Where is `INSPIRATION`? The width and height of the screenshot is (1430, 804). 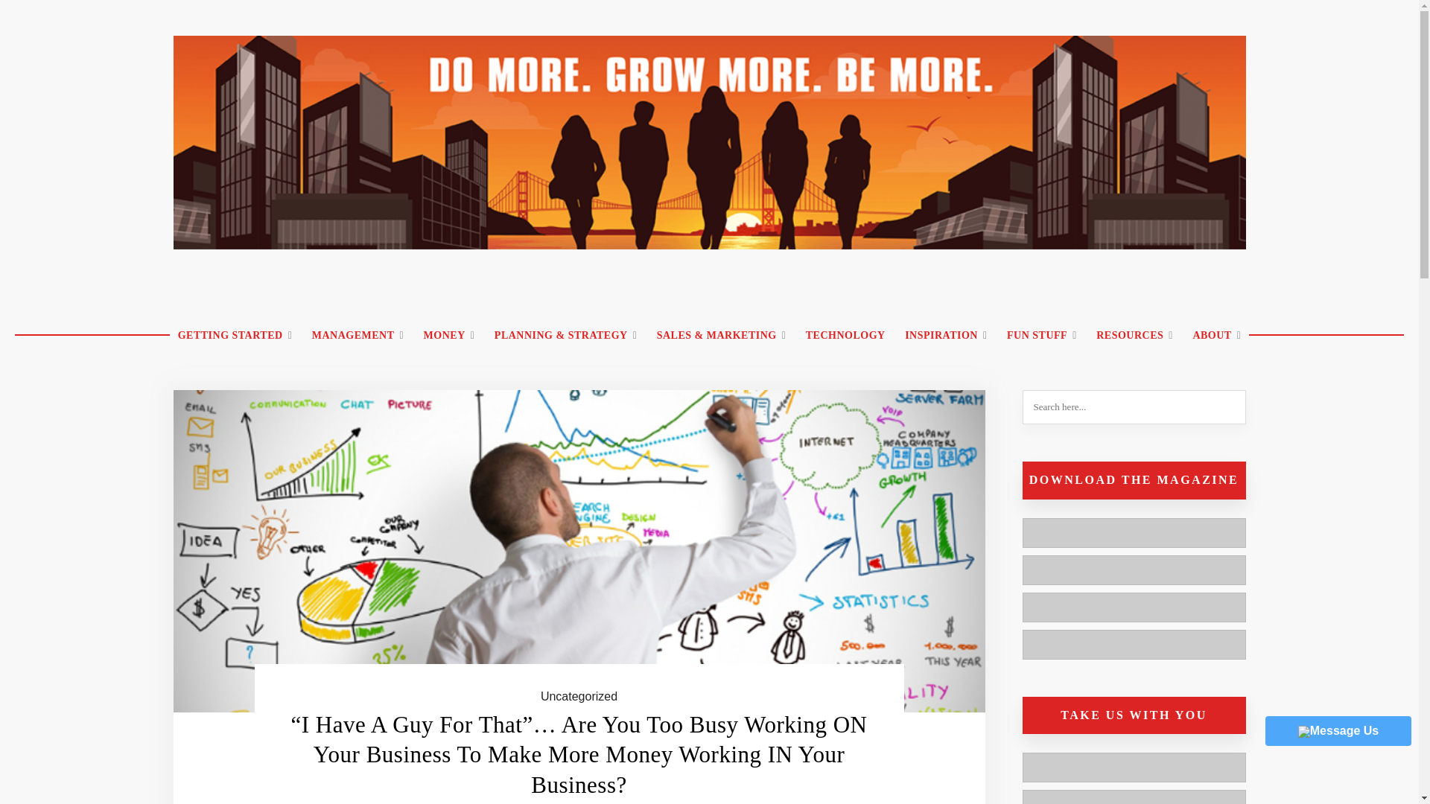
INSPIRATION is located at coordinates (946, 336).